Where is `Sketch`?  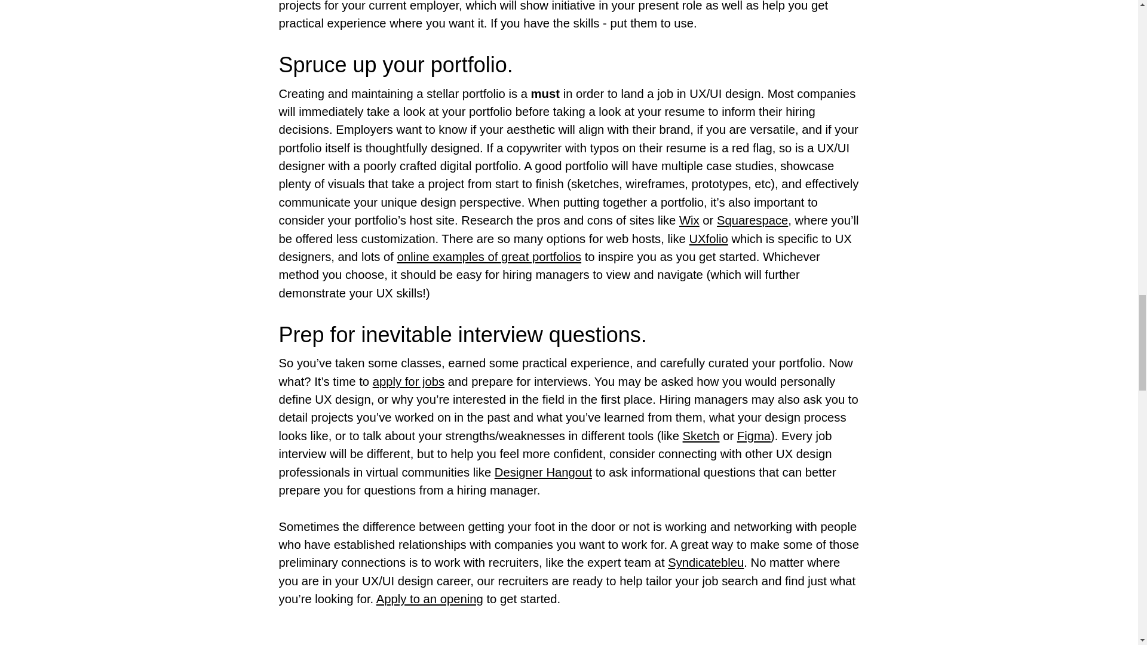
Sketch is located at coordinates (701, 436).